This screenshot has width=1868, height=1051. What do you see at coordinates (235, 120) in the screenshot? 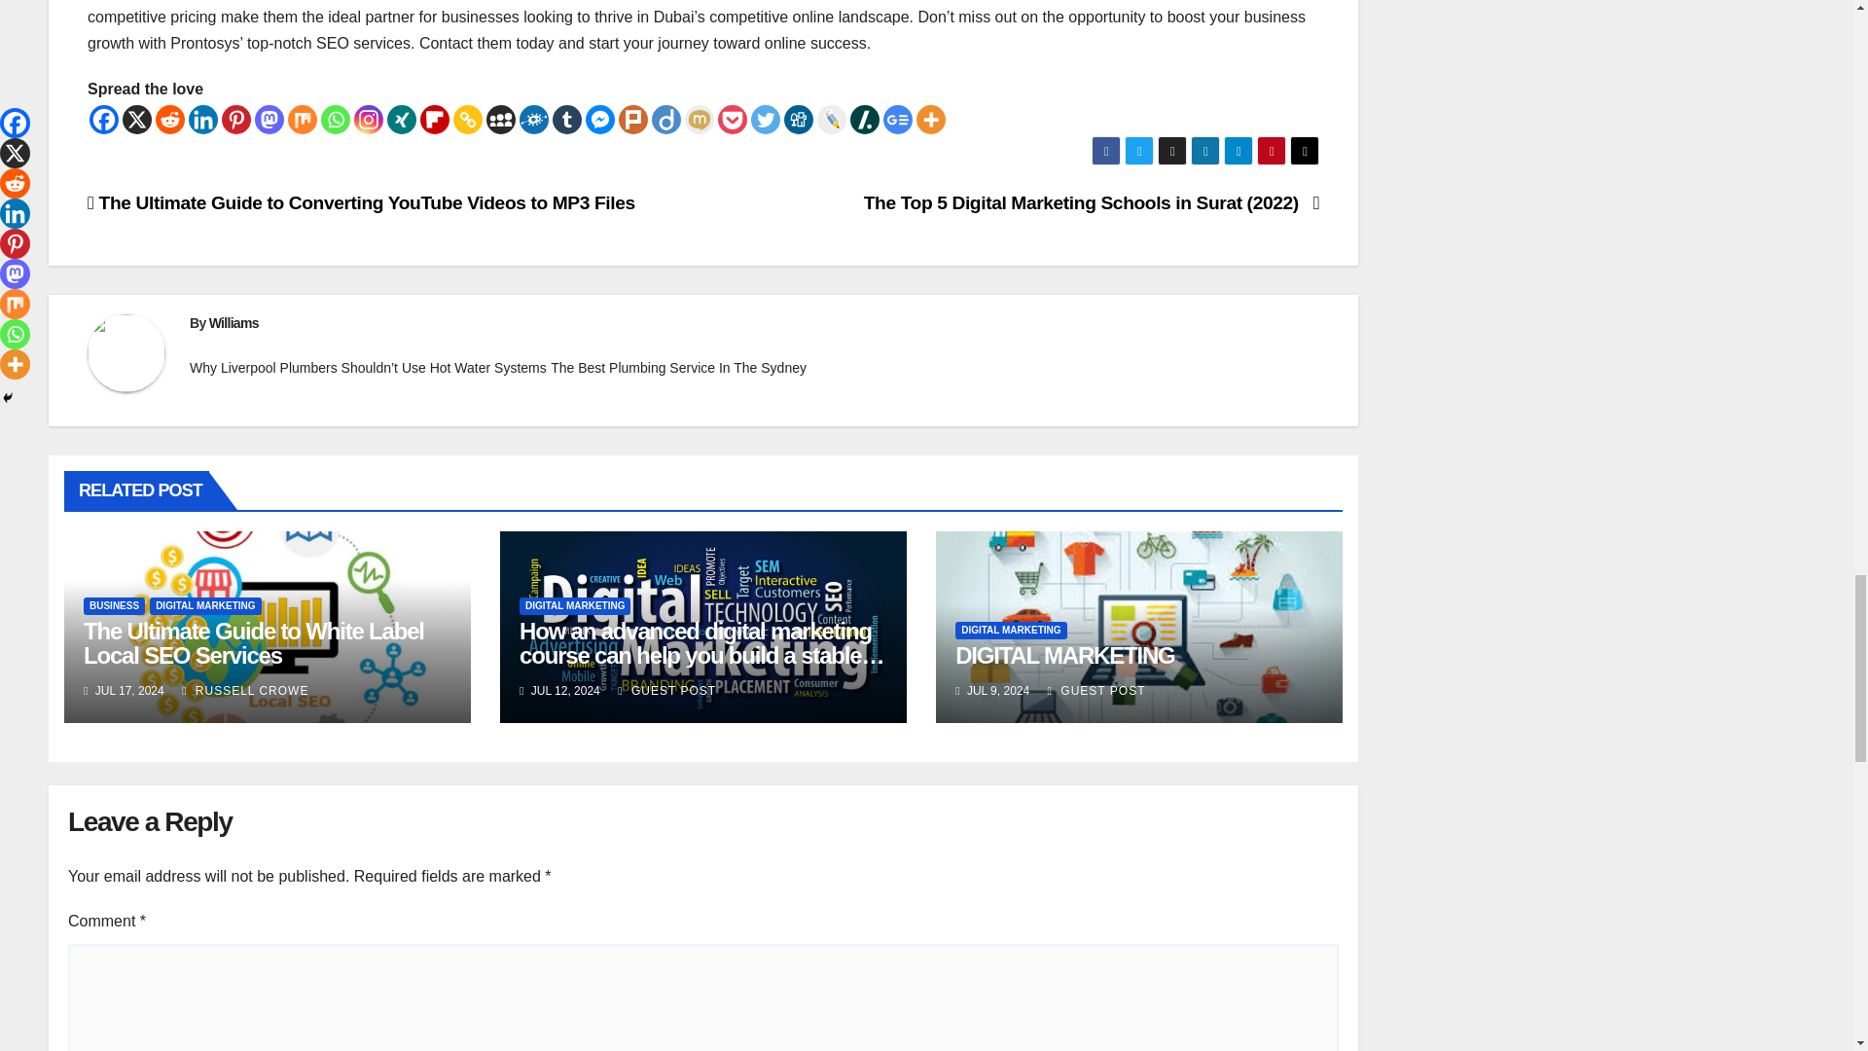
I see `Pinterest` at bounding box center [235, 120].